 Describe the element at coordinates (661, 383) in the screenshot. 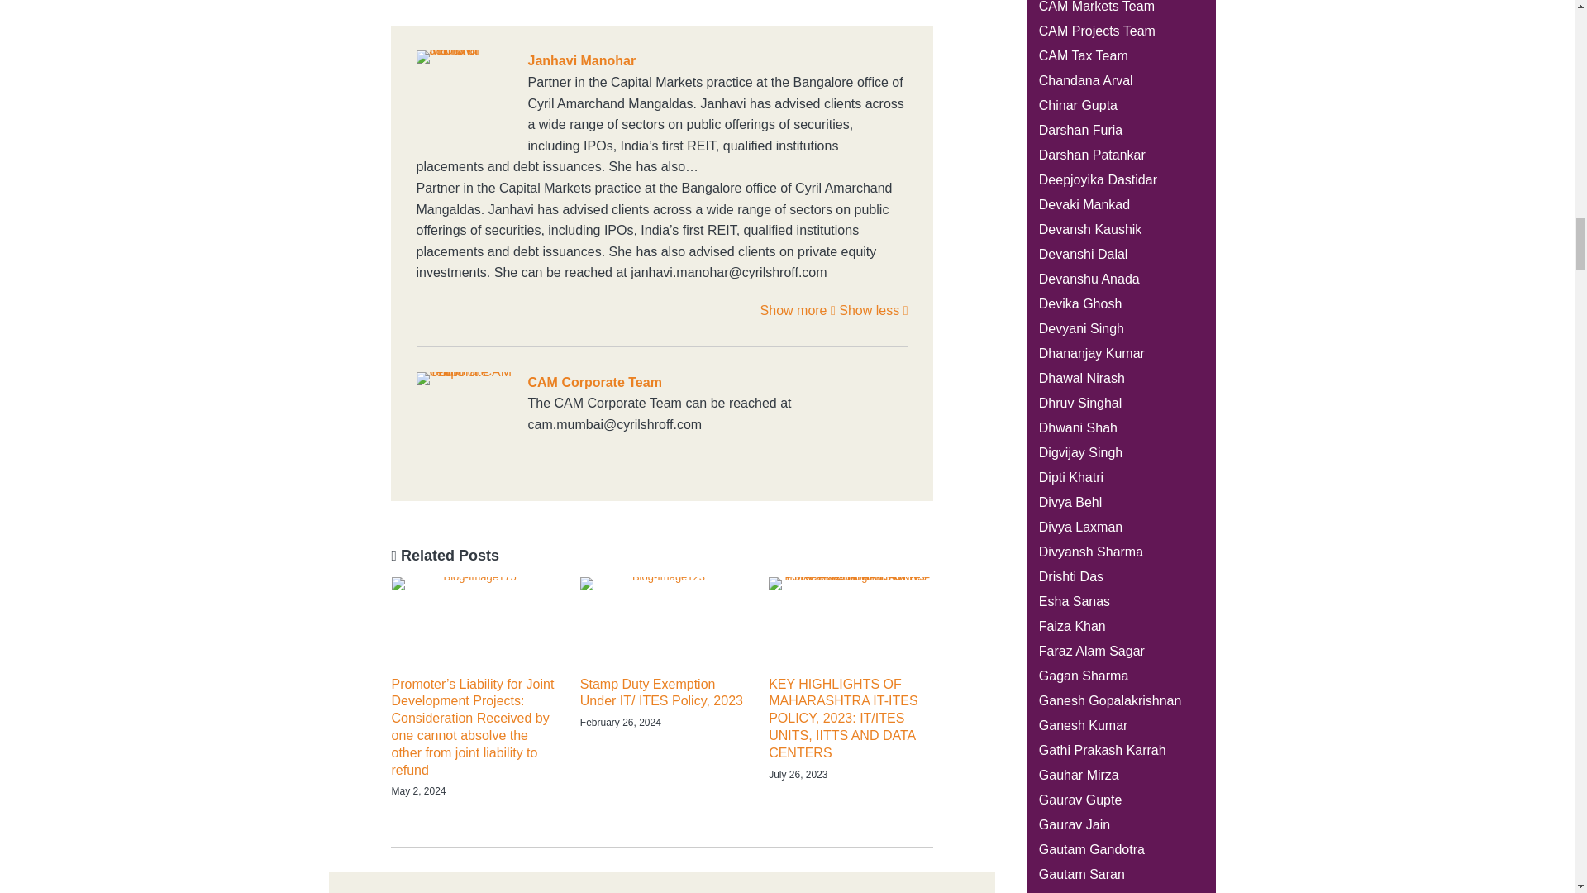

I see `CAM Corporate Team` at that location.